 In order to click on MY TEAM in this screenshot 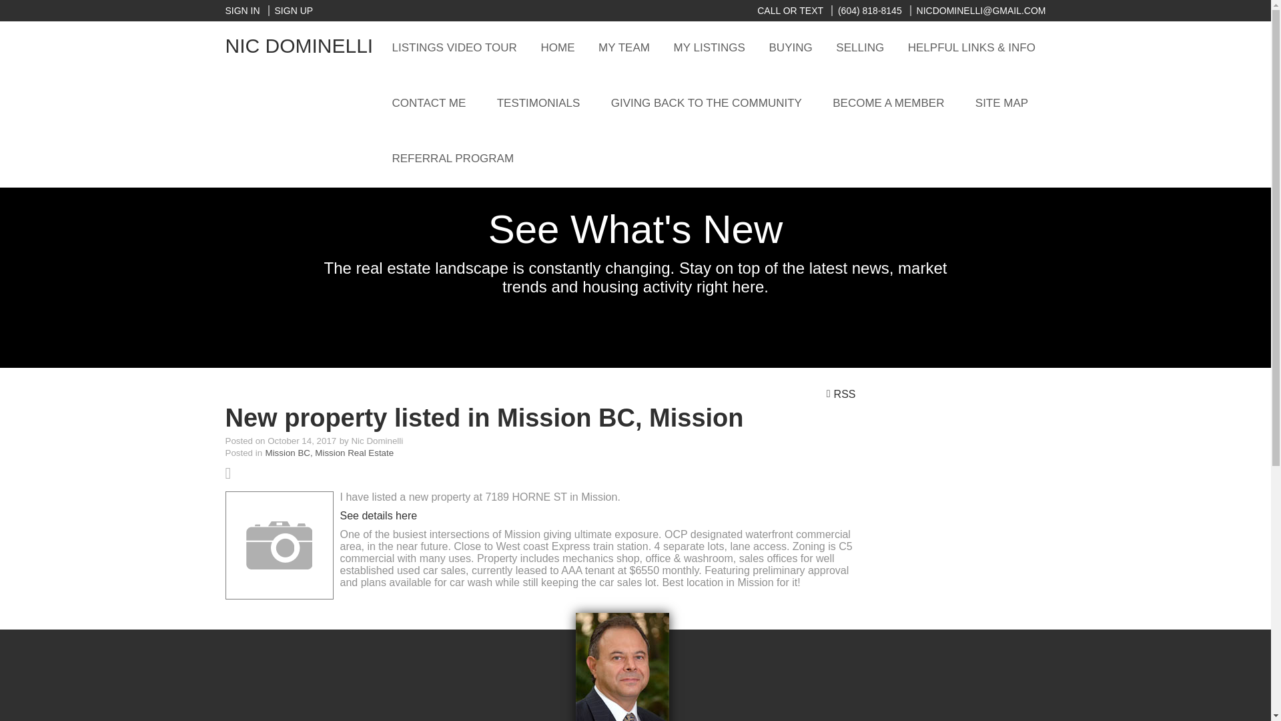, I will do `click(628, 48)`.